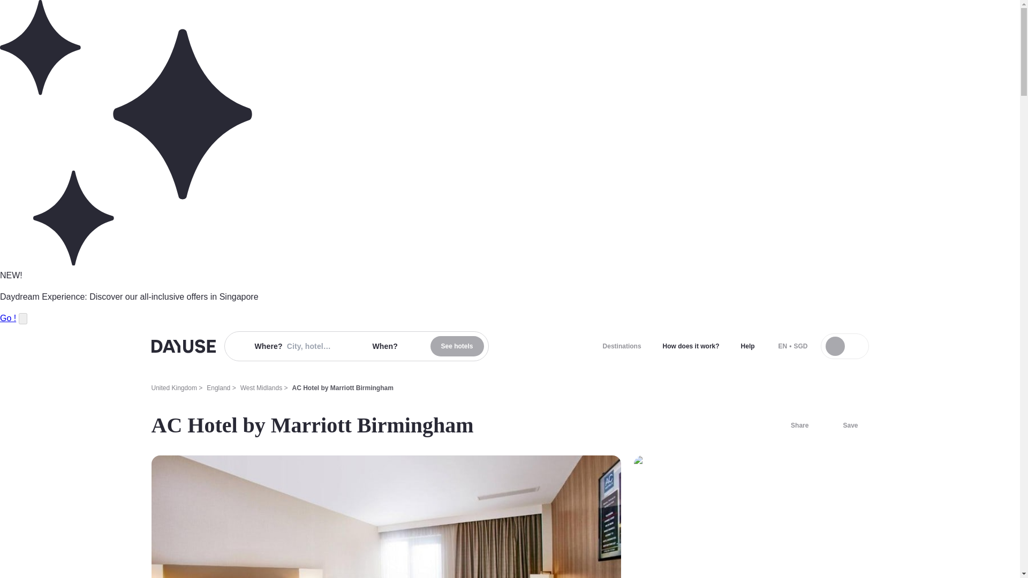  Describe the element at coordinates (457, 346) in the screenshot. I see `See hotels` at that location.